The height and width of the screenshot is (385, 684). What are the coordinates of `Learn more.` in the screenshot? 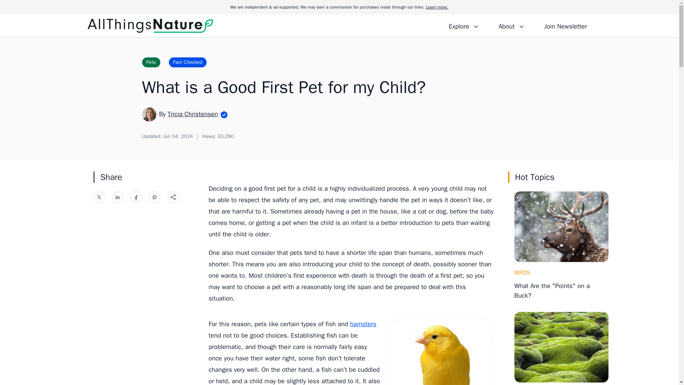 It's located at (437, 7).